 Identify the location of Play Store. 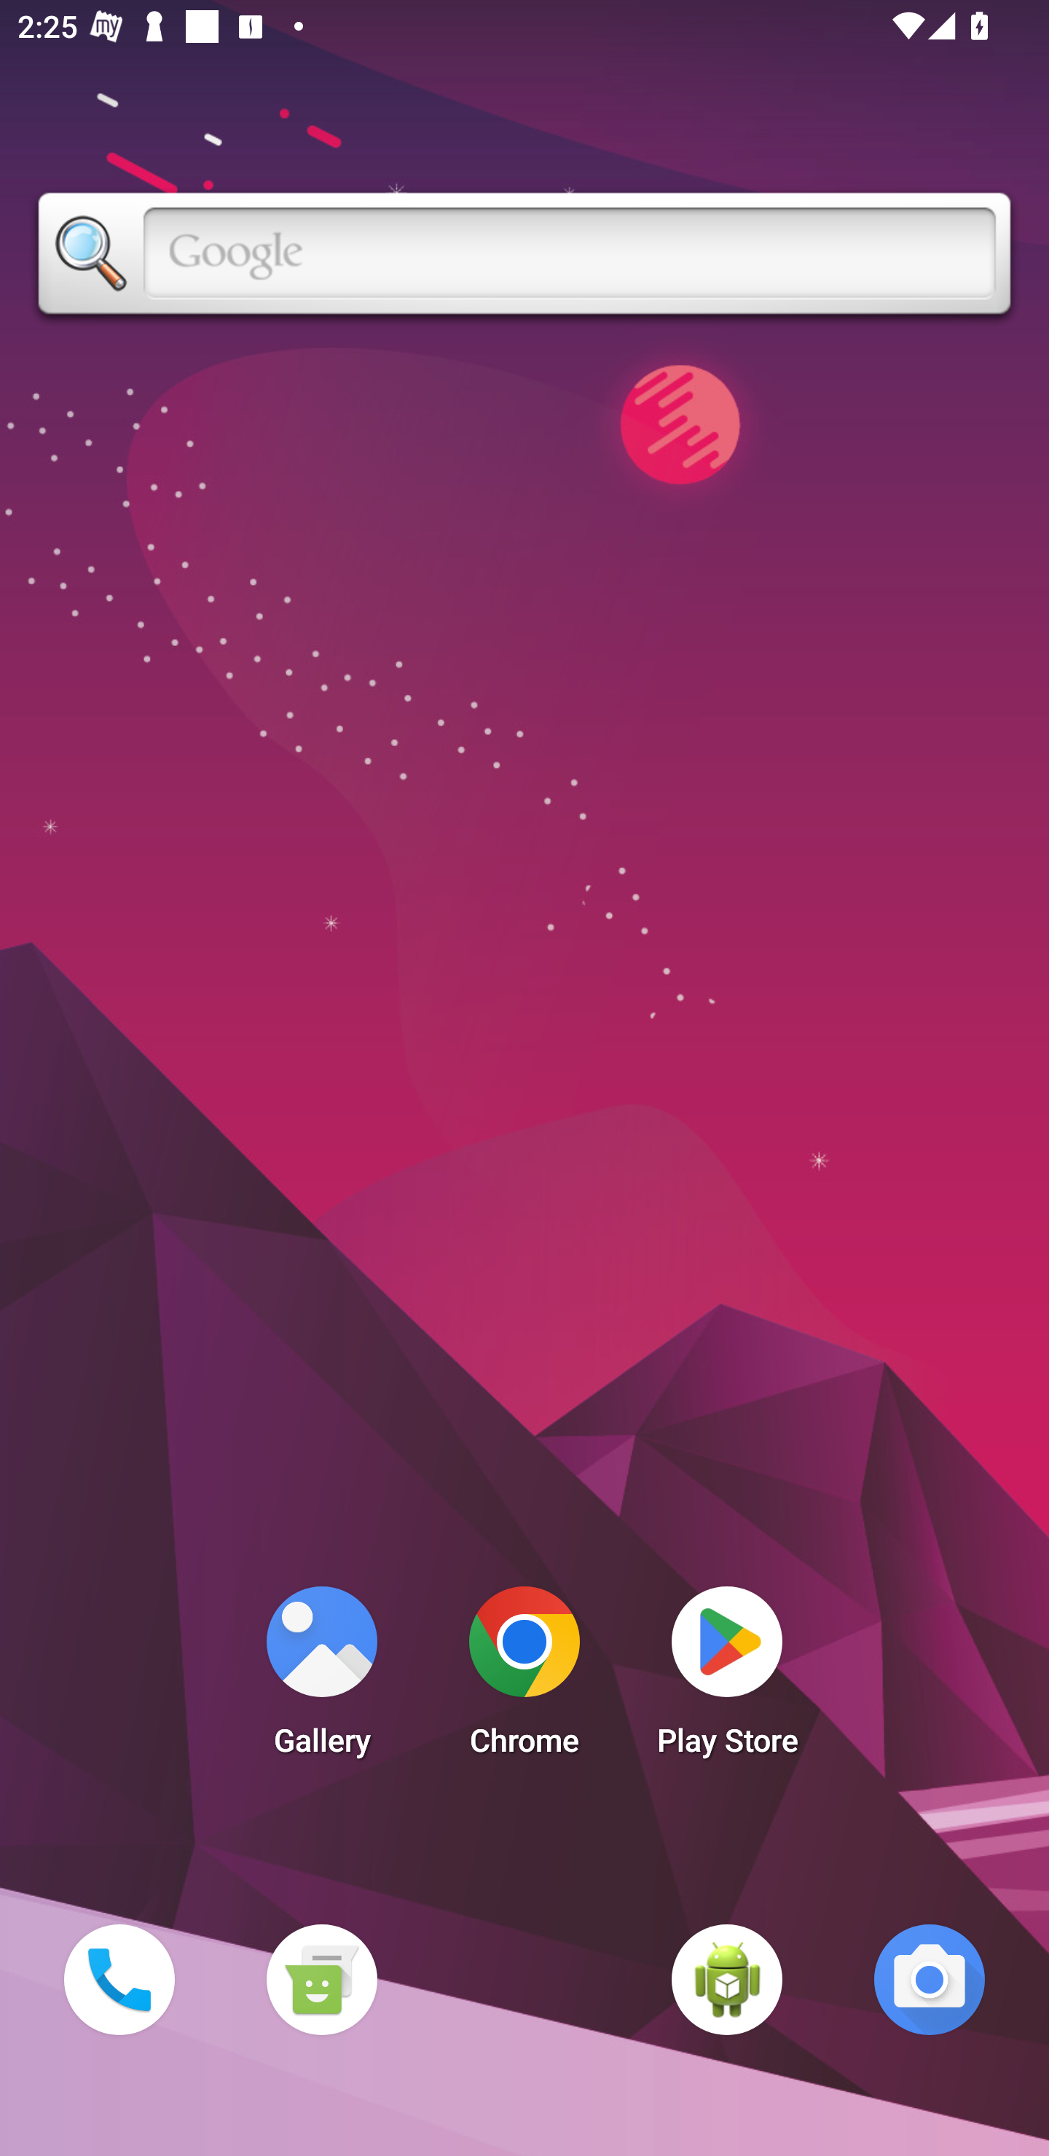
(727, 1678).